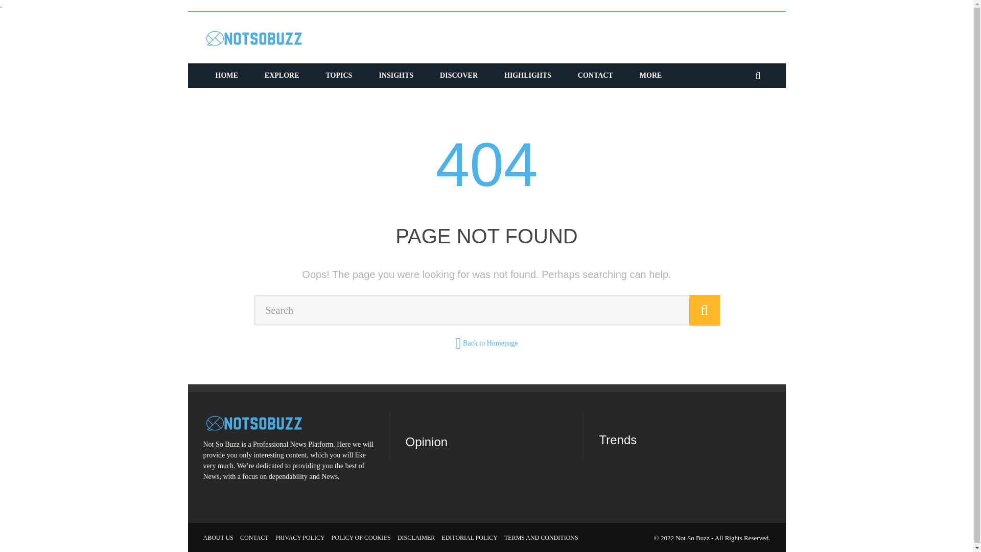 Image resolution: width=981 pixels, height=552 pixels. What do you see at coordinates (541, 538) in the screenshot?
I see `TERMS AND CONDITIONS` at bounding box center [541, 538].